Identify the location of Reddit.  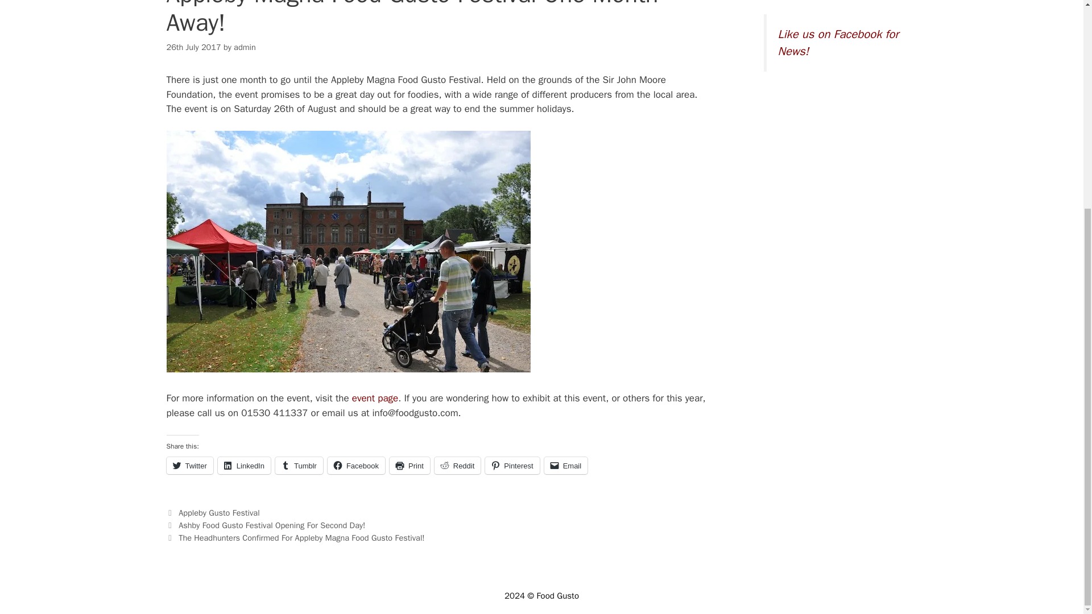
(458, 465).